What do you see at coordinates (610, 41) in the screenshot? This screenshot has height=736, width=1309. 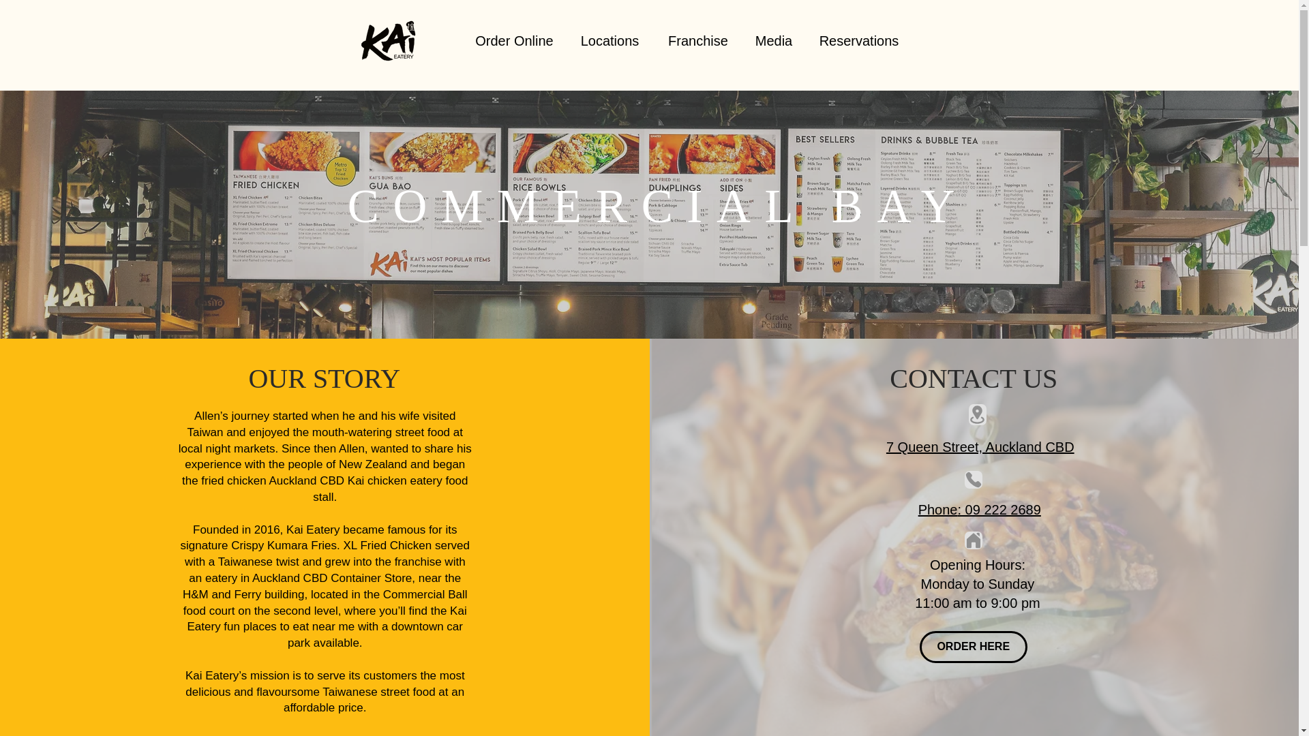 I see `Locations` at bounding box center [610, 41].